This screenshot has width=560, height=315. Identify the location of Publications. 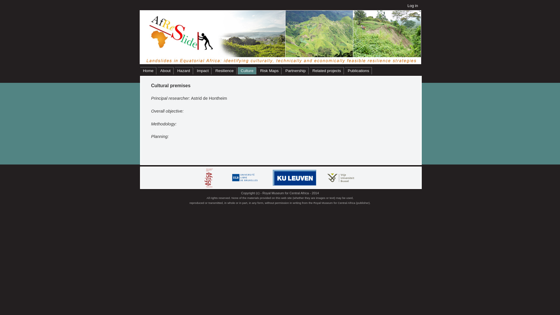
(358, 71).